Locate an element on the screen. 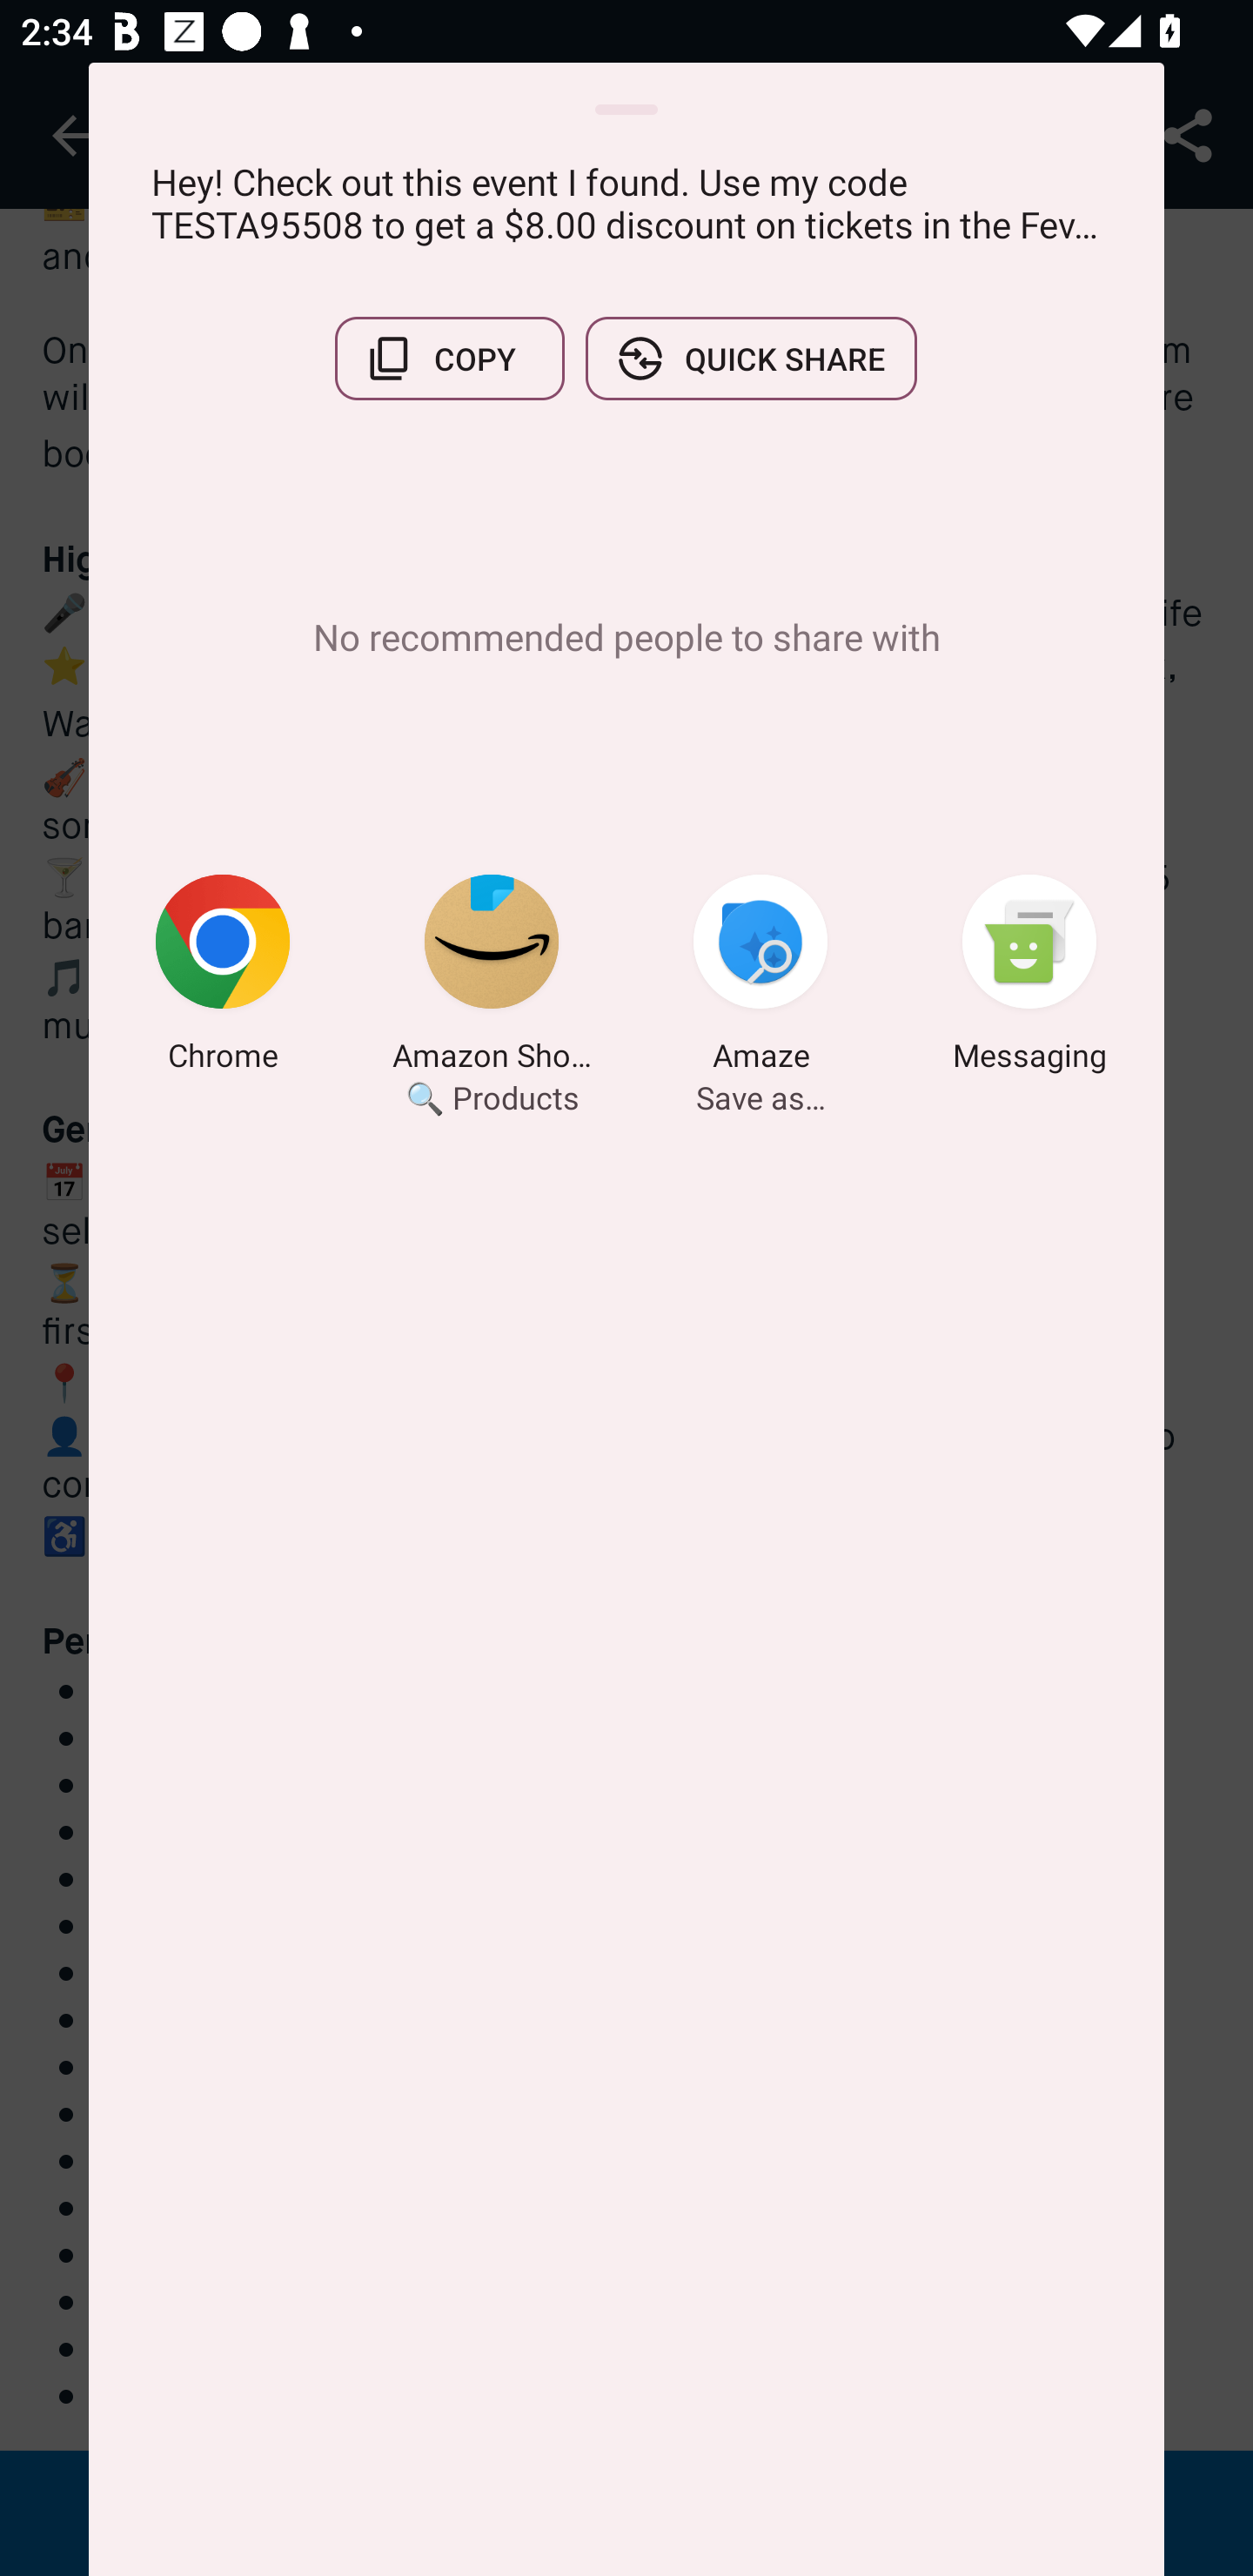 The height and width of the screenshot is (2576, 1253). Chrome is located at coordinates (223, 977).